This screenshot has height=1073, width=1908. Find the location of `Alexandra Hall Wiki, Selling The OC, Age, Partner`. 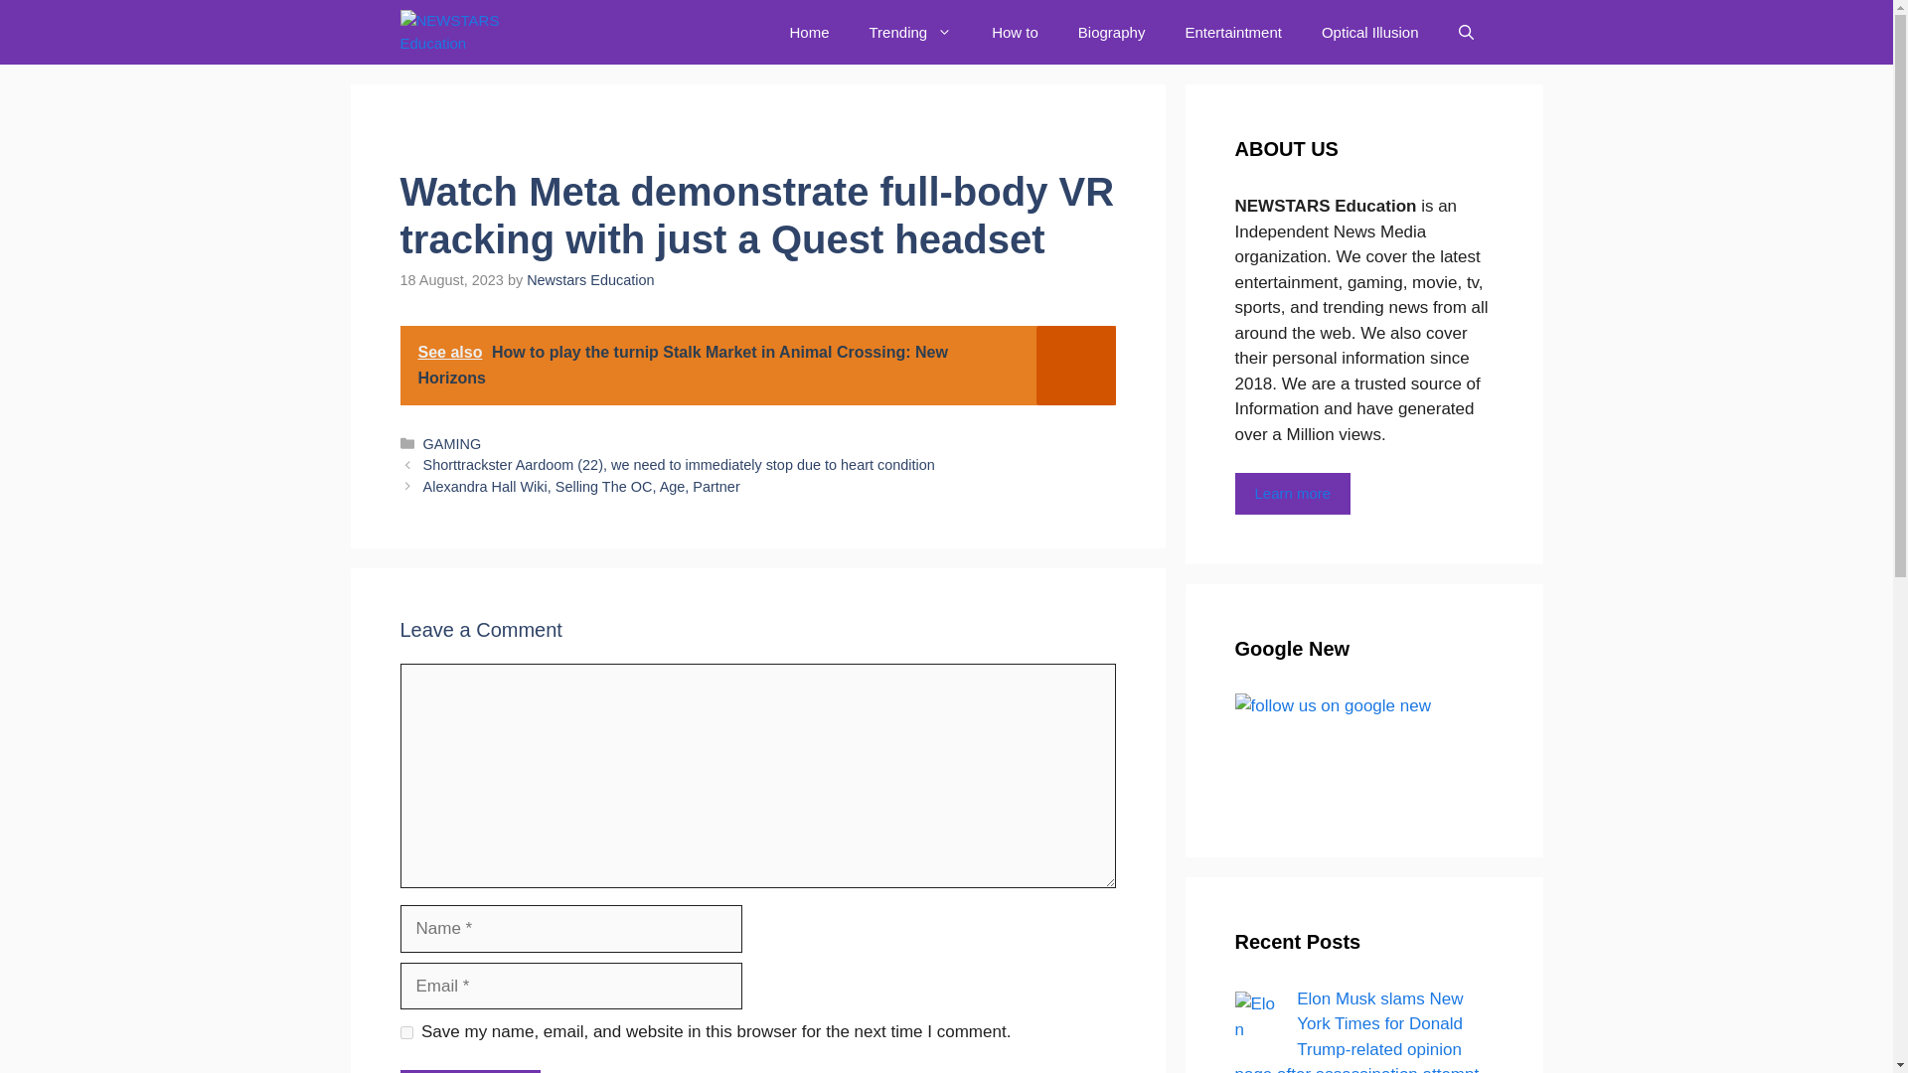

Alexandra Hall Wiki, Selling The OC, Age, Partner is located at coordinates (581, 486).